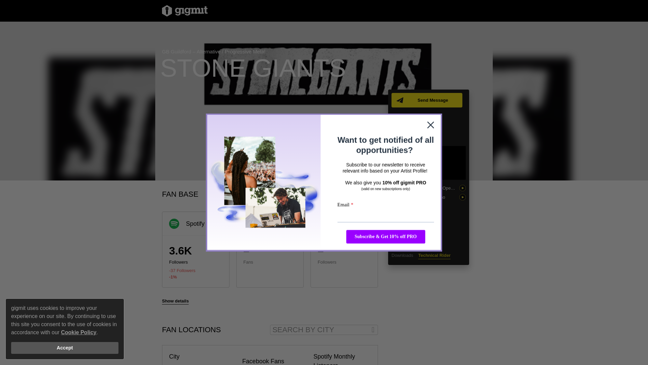  Describe the element at coordinates (324, 330) in the screenshot. I see `SEARCH BY CITY` at that location.